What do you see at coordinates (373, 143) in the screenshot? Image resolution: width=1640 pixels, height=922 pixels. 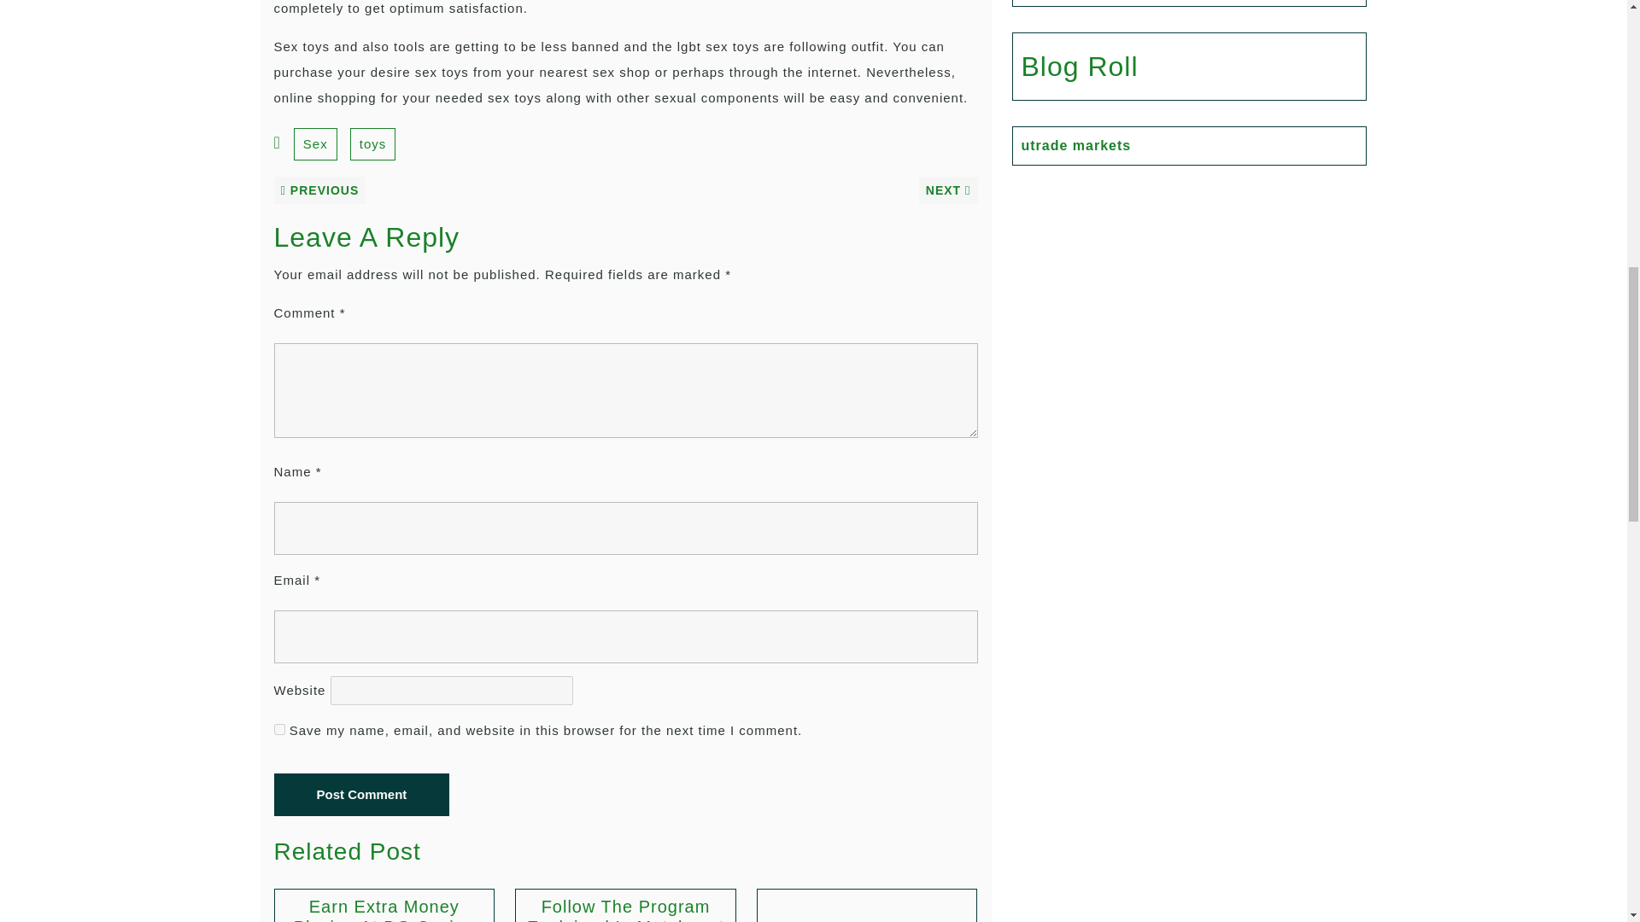 I see `toys` at bounding box center [373, 143].